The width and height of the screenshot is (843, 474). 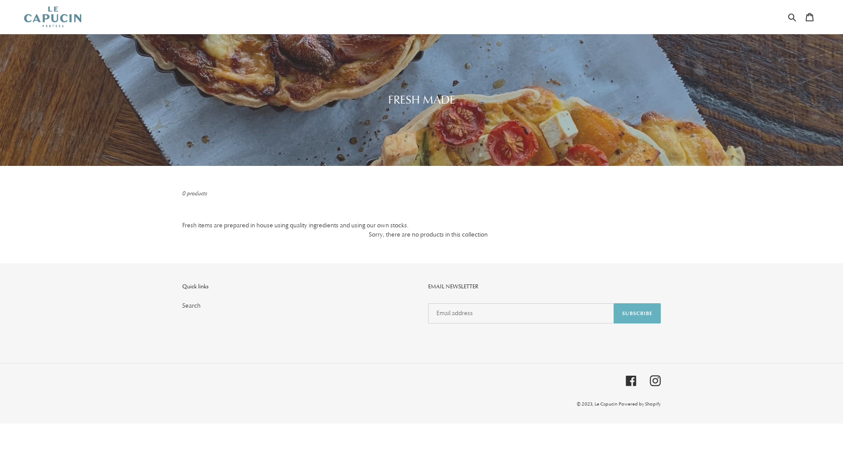 I want to click on Instagram, so click(x=655, y=381).